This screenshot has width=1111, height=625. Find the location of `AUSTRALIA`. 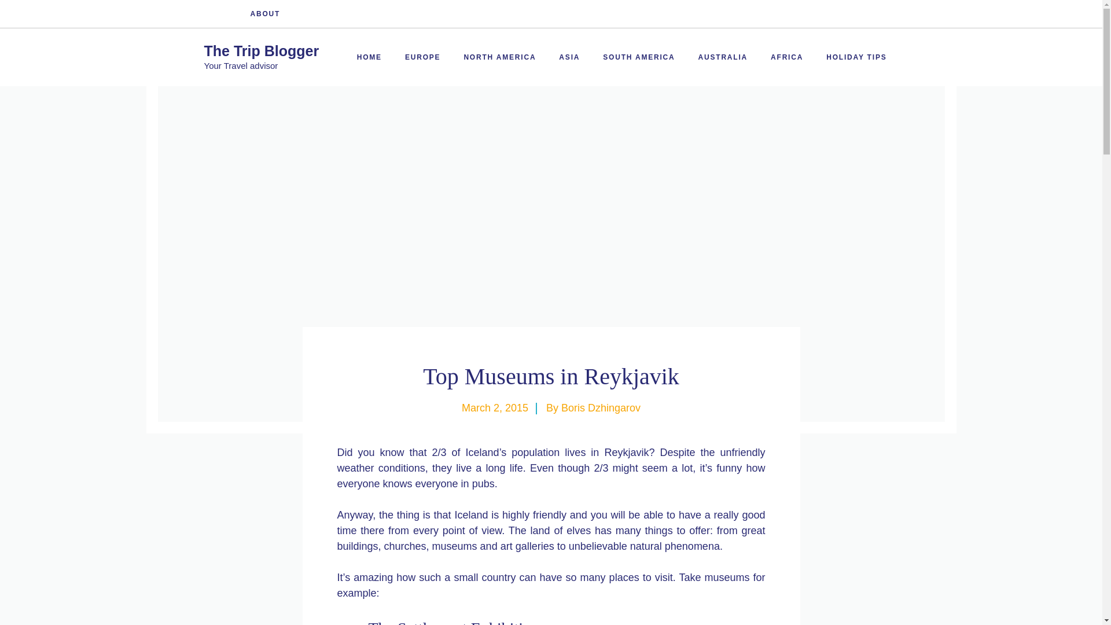

AUSTRALIA is located at coordinates (723, 57).